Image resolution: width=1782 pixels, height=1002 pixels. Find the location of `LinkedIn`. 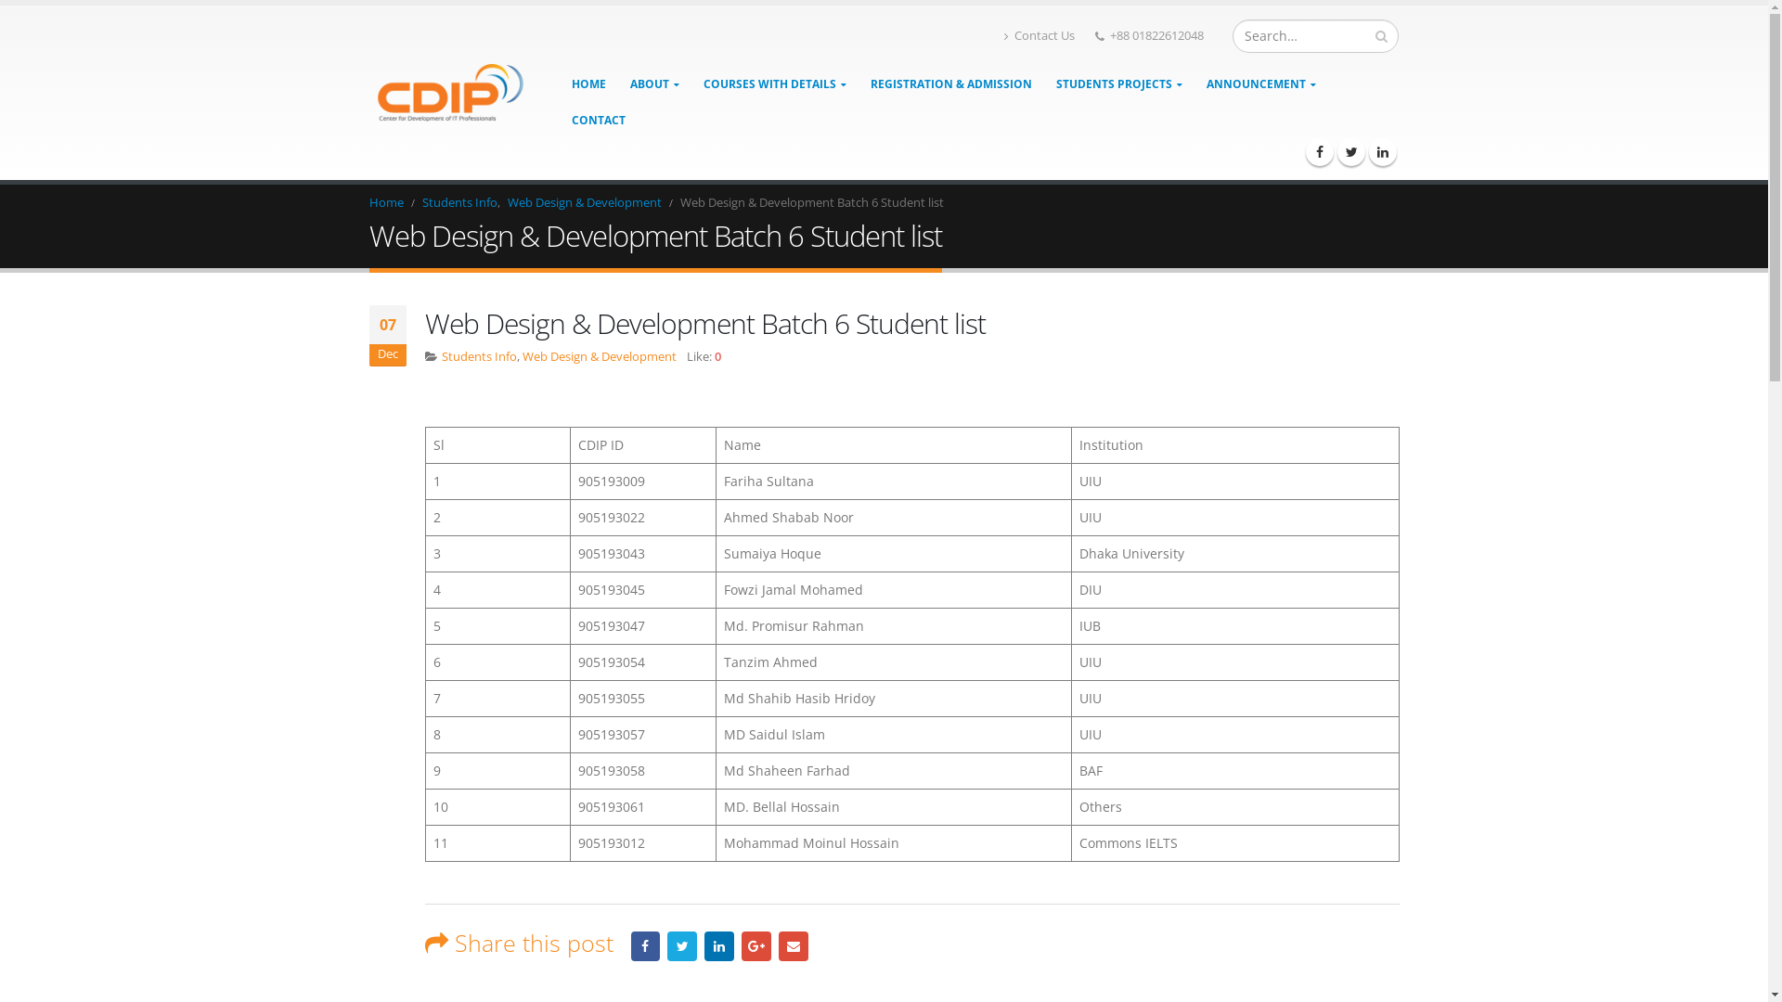

LinkedIn is located at coordinates (1383, 152).